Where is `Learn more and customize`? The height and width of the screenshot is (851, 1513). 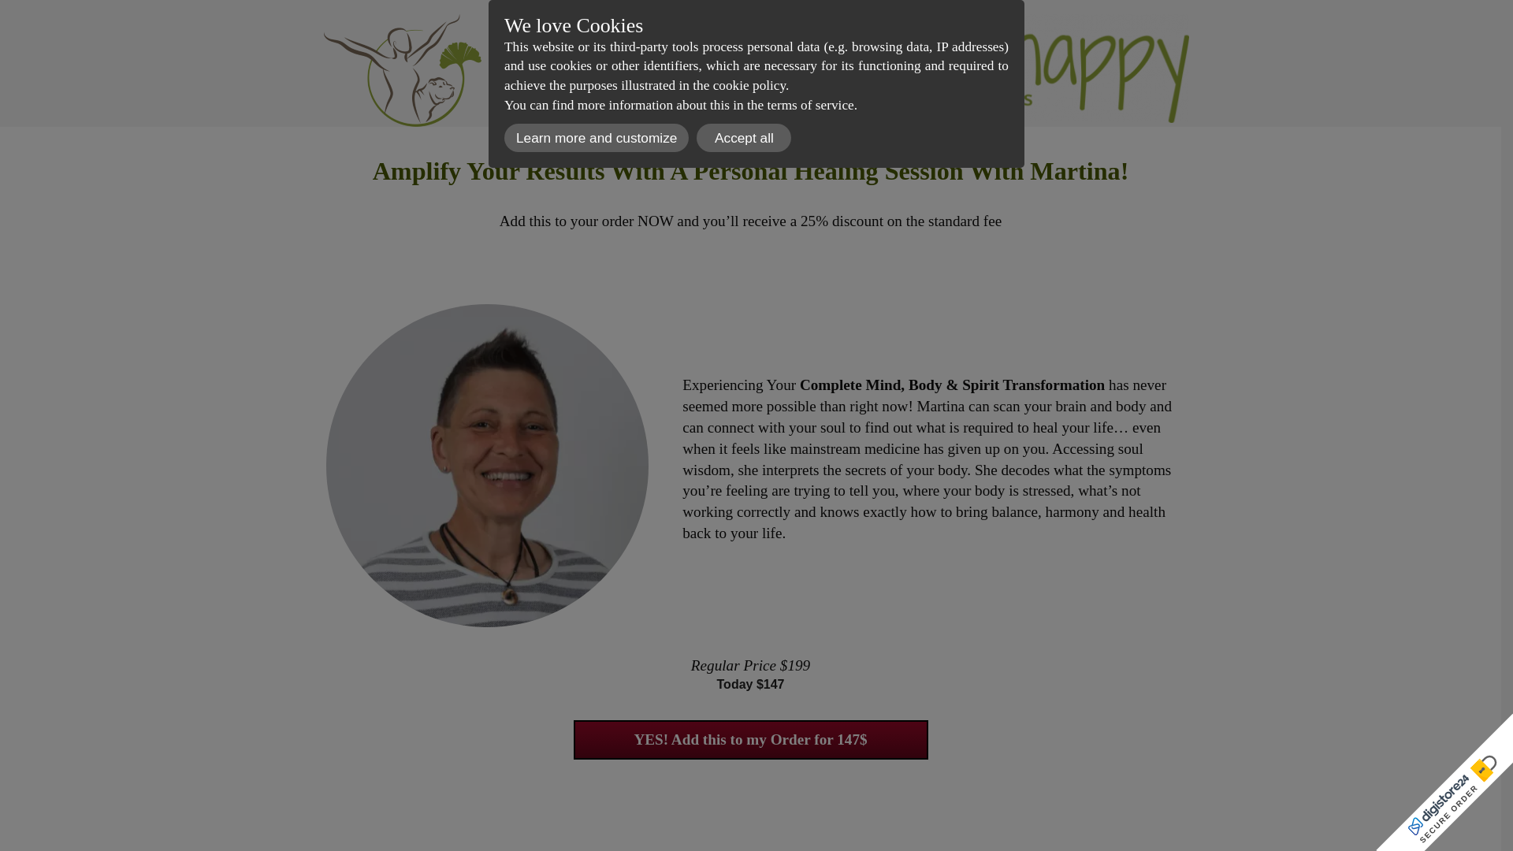
Learn more and customize is located at coordinates (596, 138).